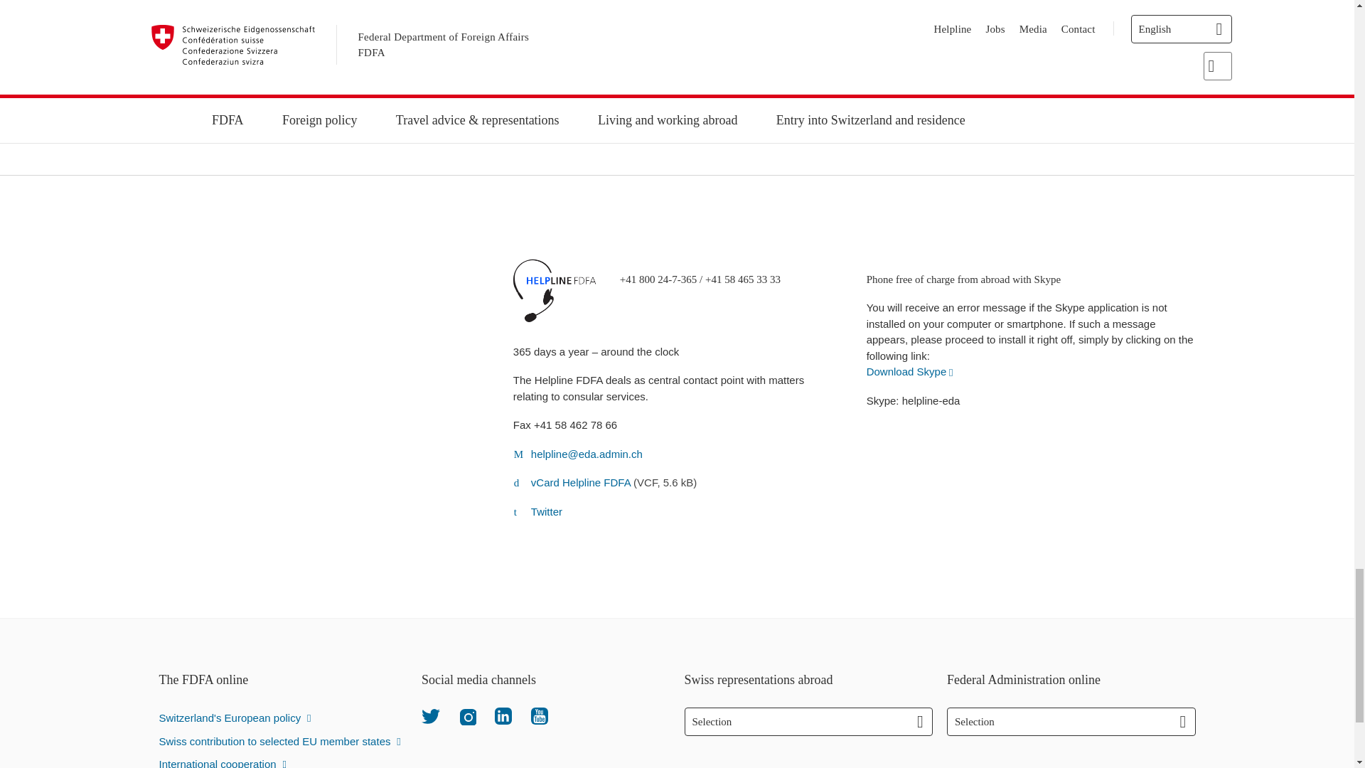  Describe the element at coordinates (503, 715) in the screenshot. I see `LinkedIn` at that location.